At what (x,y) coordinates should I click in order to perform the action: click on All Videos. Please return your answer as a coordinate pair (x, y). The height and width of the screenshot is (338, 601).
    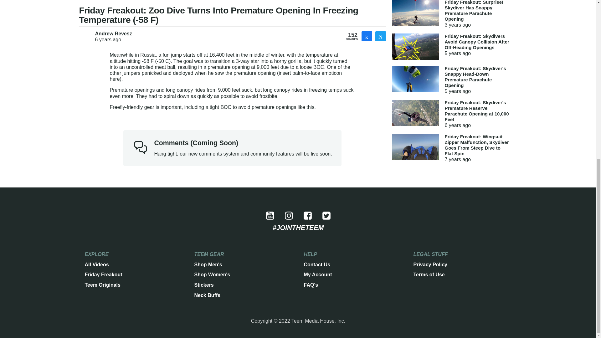
    Looking at the image, I should click on (96, 264).